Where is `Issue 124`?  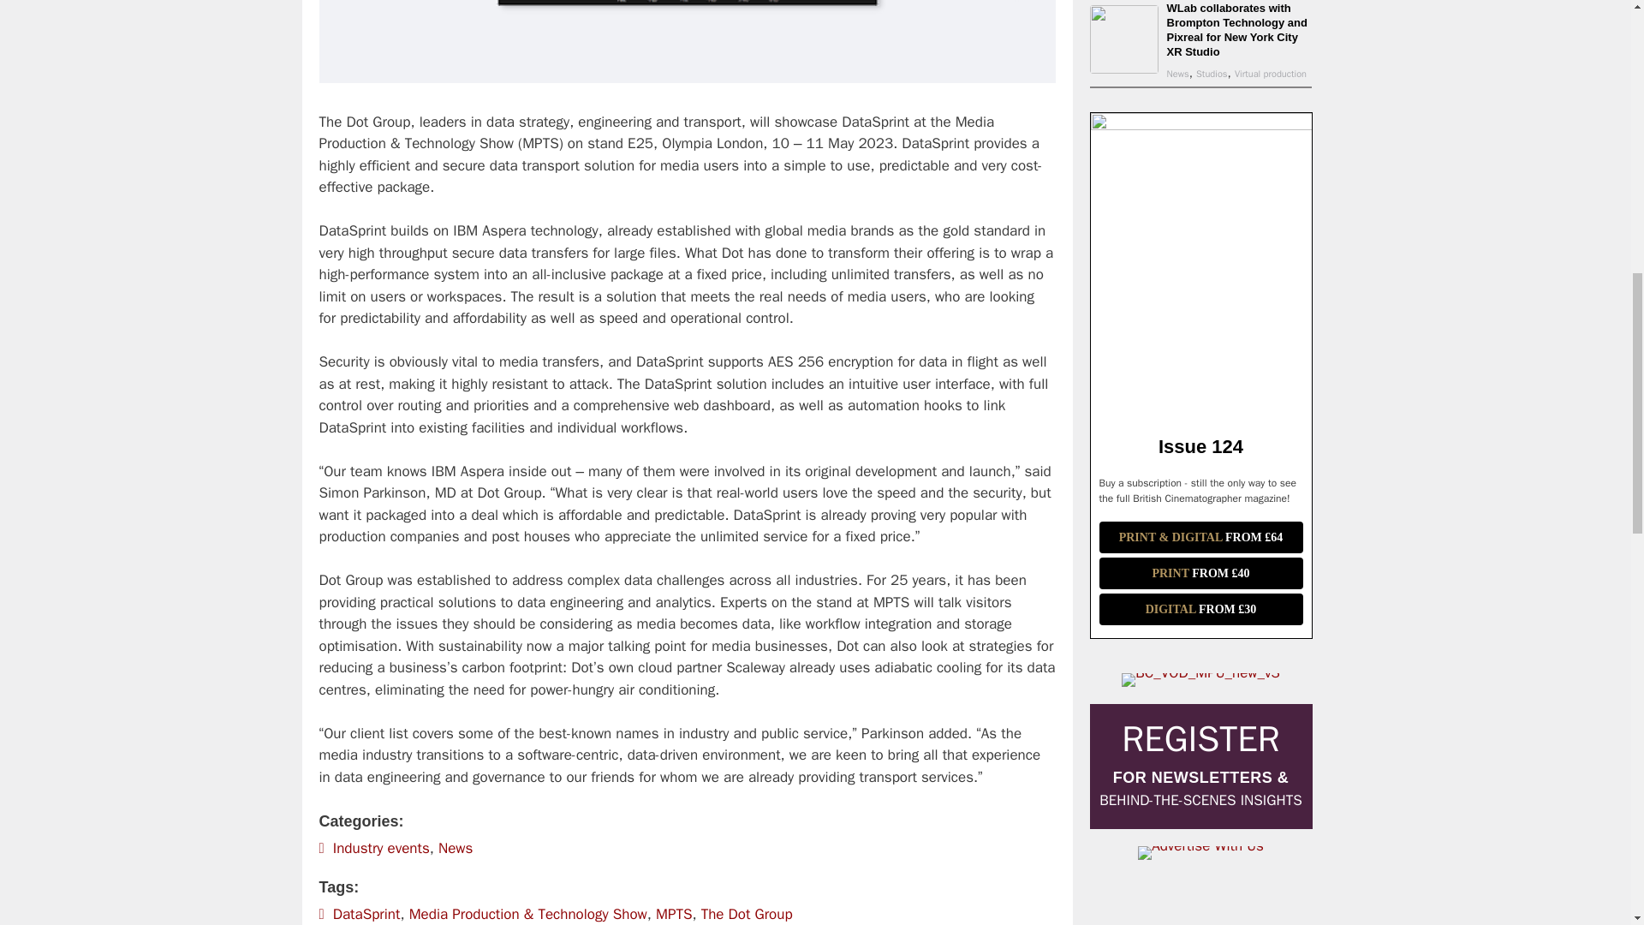 Issue 124 is located at coordinates (1201, 125).